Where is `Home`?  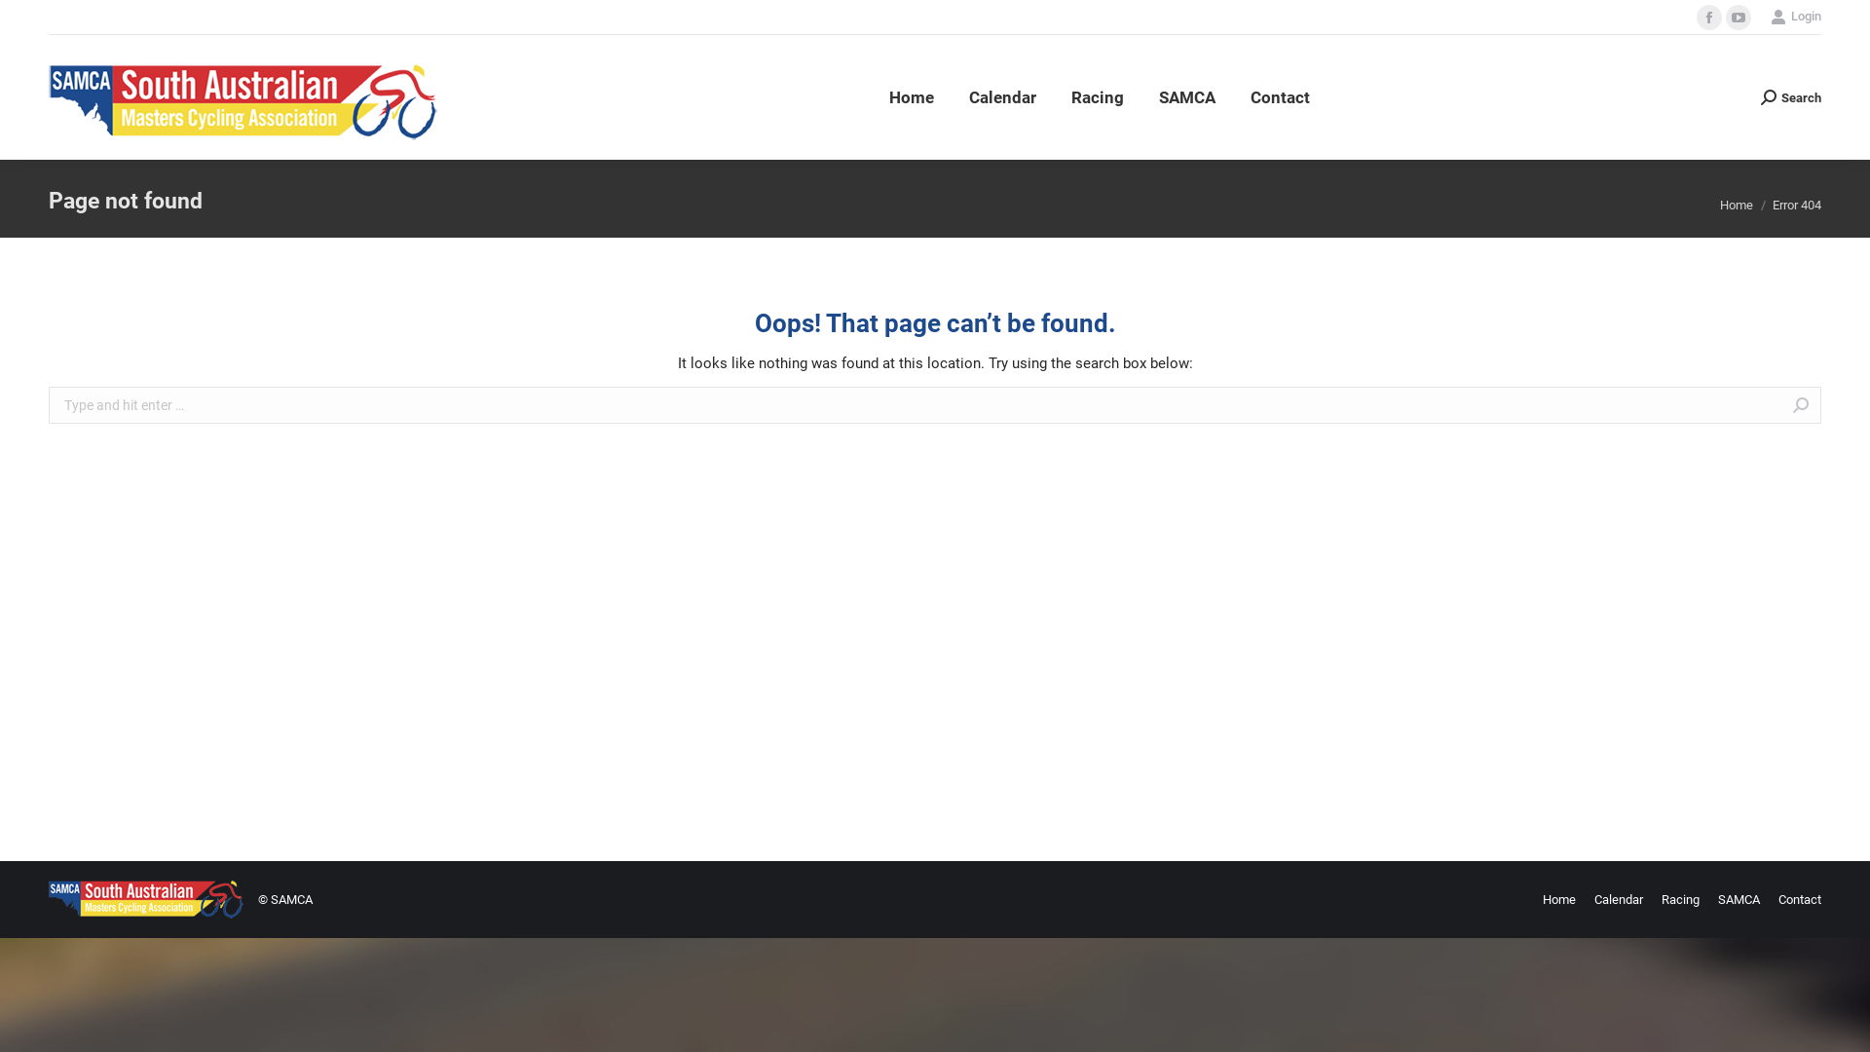
Home is located at coordinates (912, 97).